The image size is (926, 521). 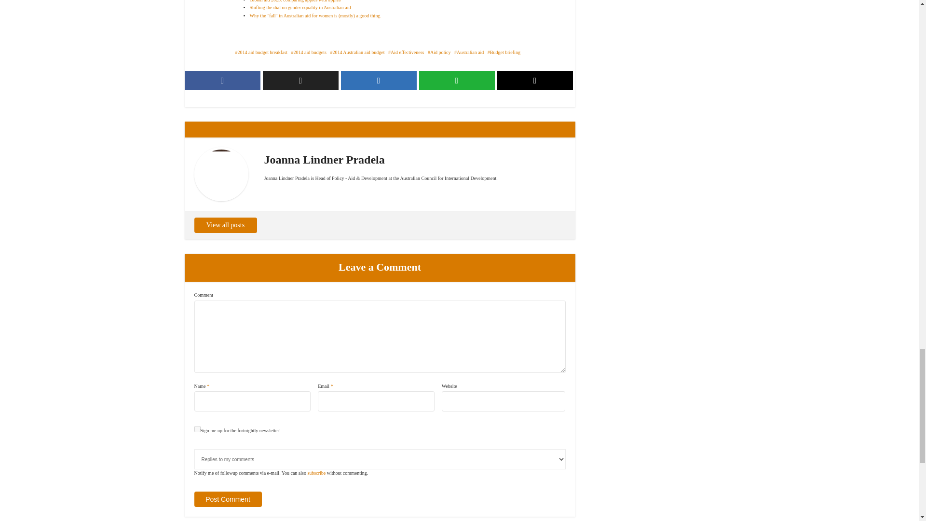 I want to click on Shifting the dial on gender equality in Australian aid, so click(x=300, y=7).